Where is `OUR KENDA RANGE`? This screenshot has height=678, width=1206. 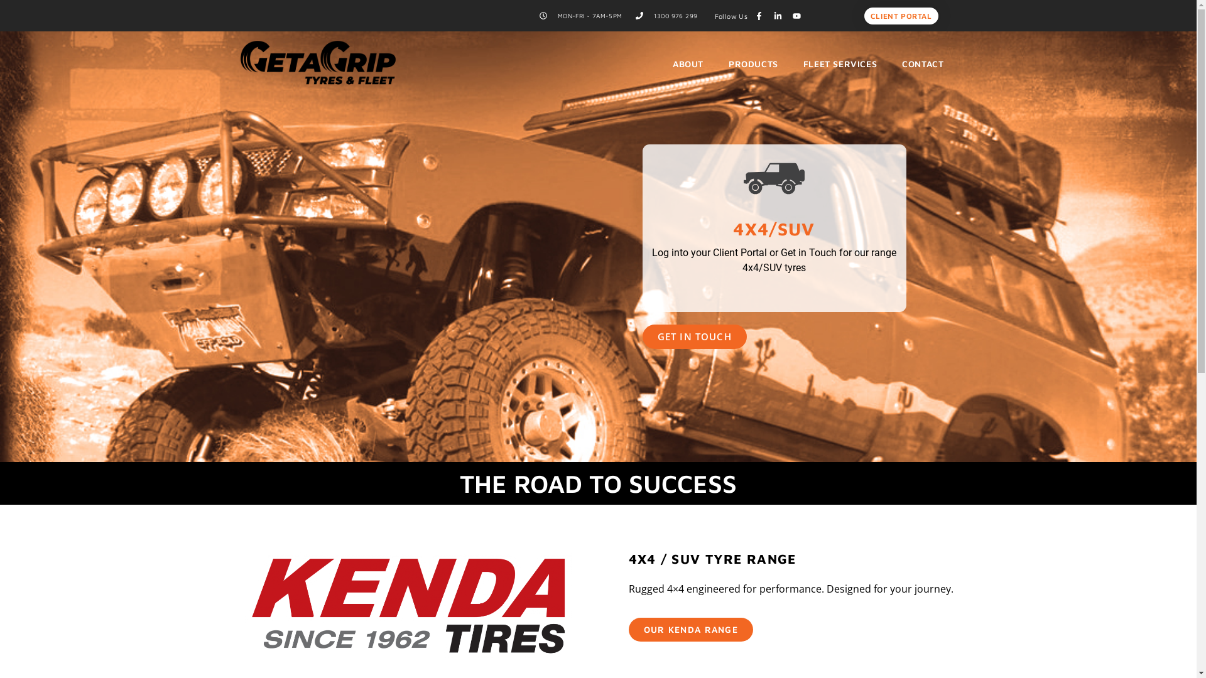 OUR KENDA RANGE is located at coordinates (691, 630).